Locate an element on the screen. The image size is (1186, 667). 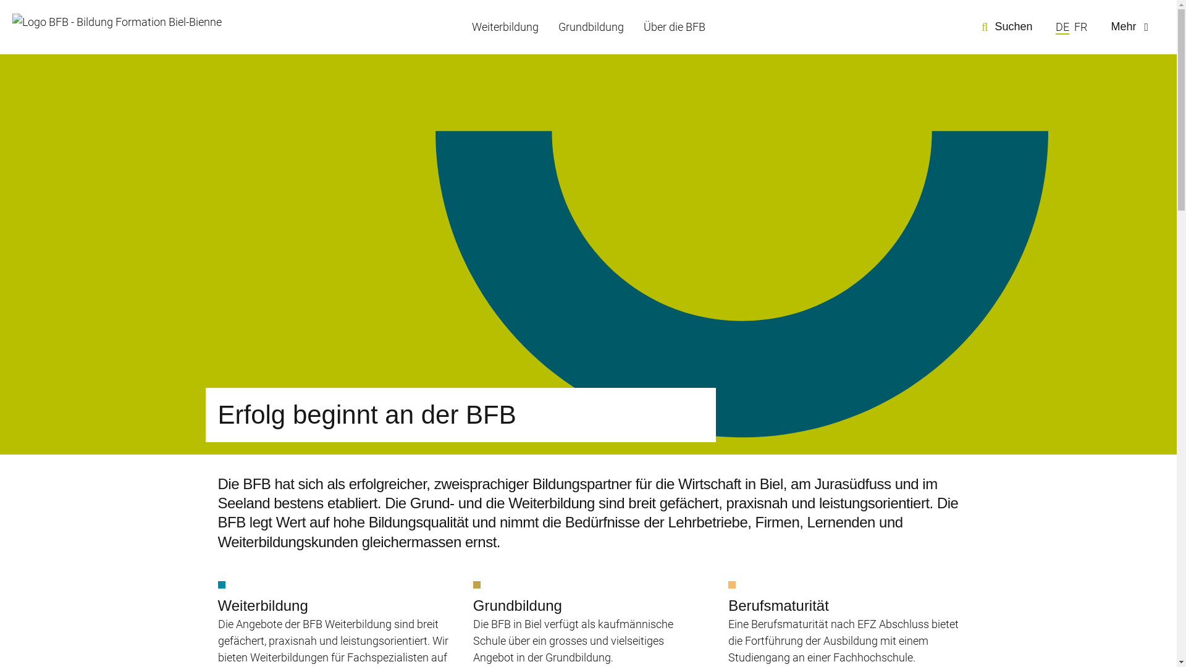
Mehr is located at coordinates (1132, 27).